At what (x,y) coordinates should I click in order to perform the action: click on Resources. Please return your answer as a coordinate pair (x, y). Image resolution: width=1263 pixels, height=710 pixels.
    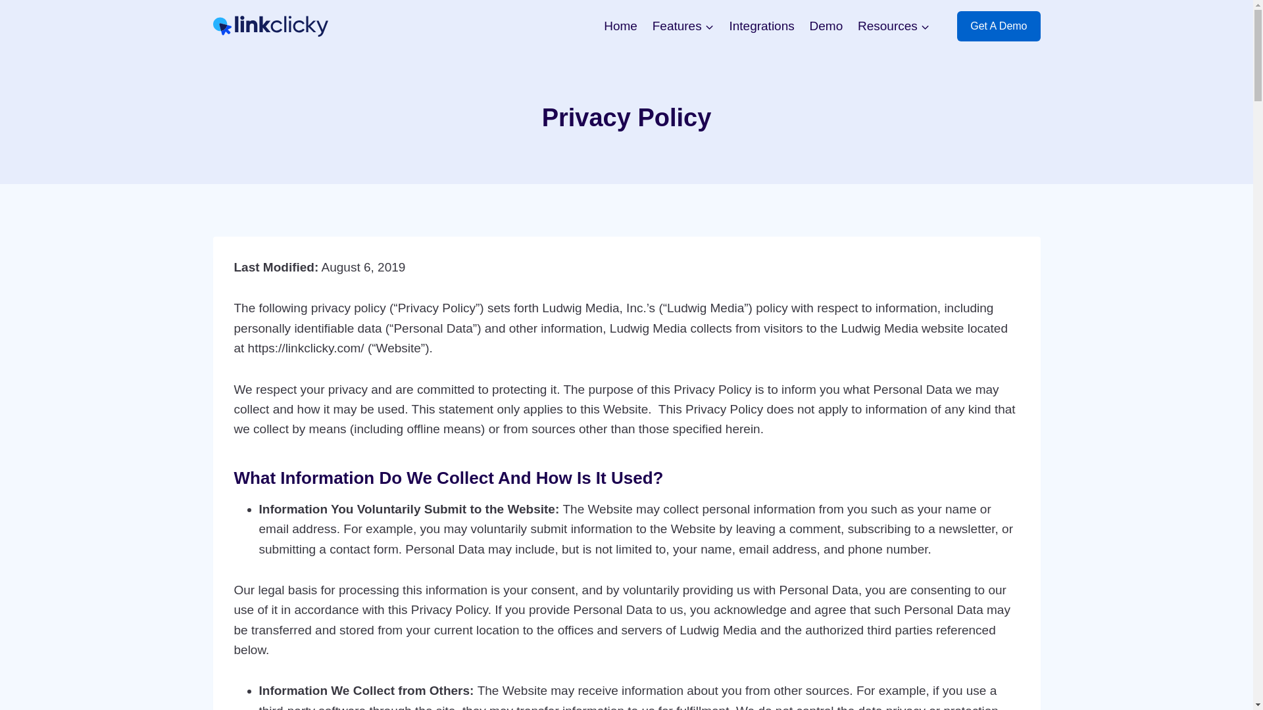
    Looking at the image, I should click on (894, 25).